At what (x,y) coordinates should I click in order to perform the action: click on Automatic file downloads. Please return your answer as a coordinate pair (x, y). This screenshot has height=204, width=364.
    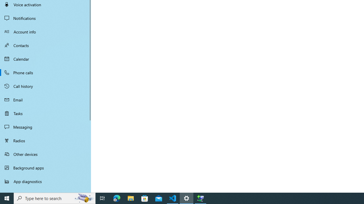
    Looking at the image, I should click on (45, 190).